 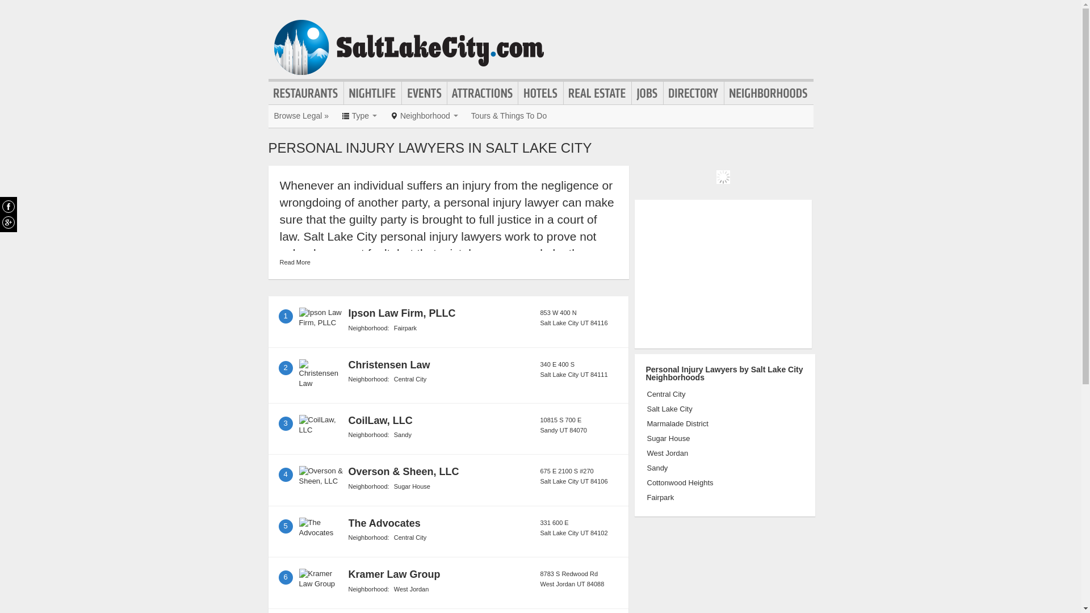 I want to click on Nightlife, so click(x=372, y=93).